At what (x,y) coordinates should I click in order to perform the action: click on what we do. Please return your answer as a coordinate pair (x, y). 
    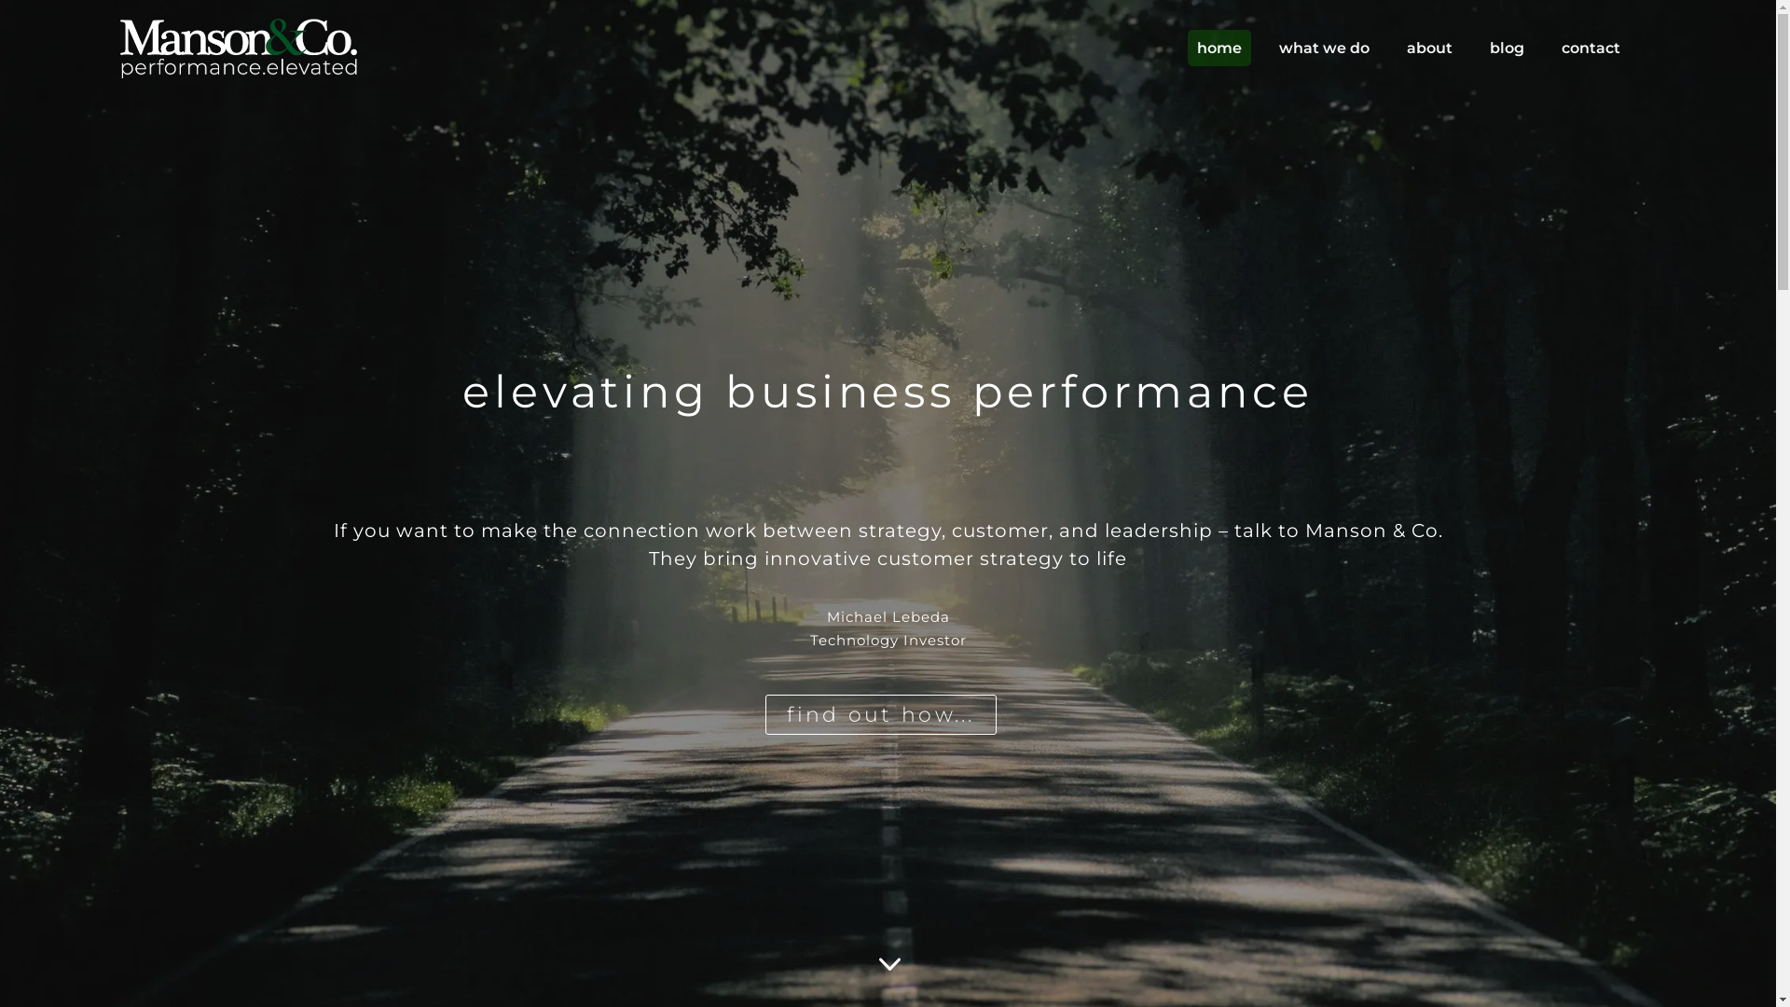
    Looking at the image, I should click on (1324, 69).